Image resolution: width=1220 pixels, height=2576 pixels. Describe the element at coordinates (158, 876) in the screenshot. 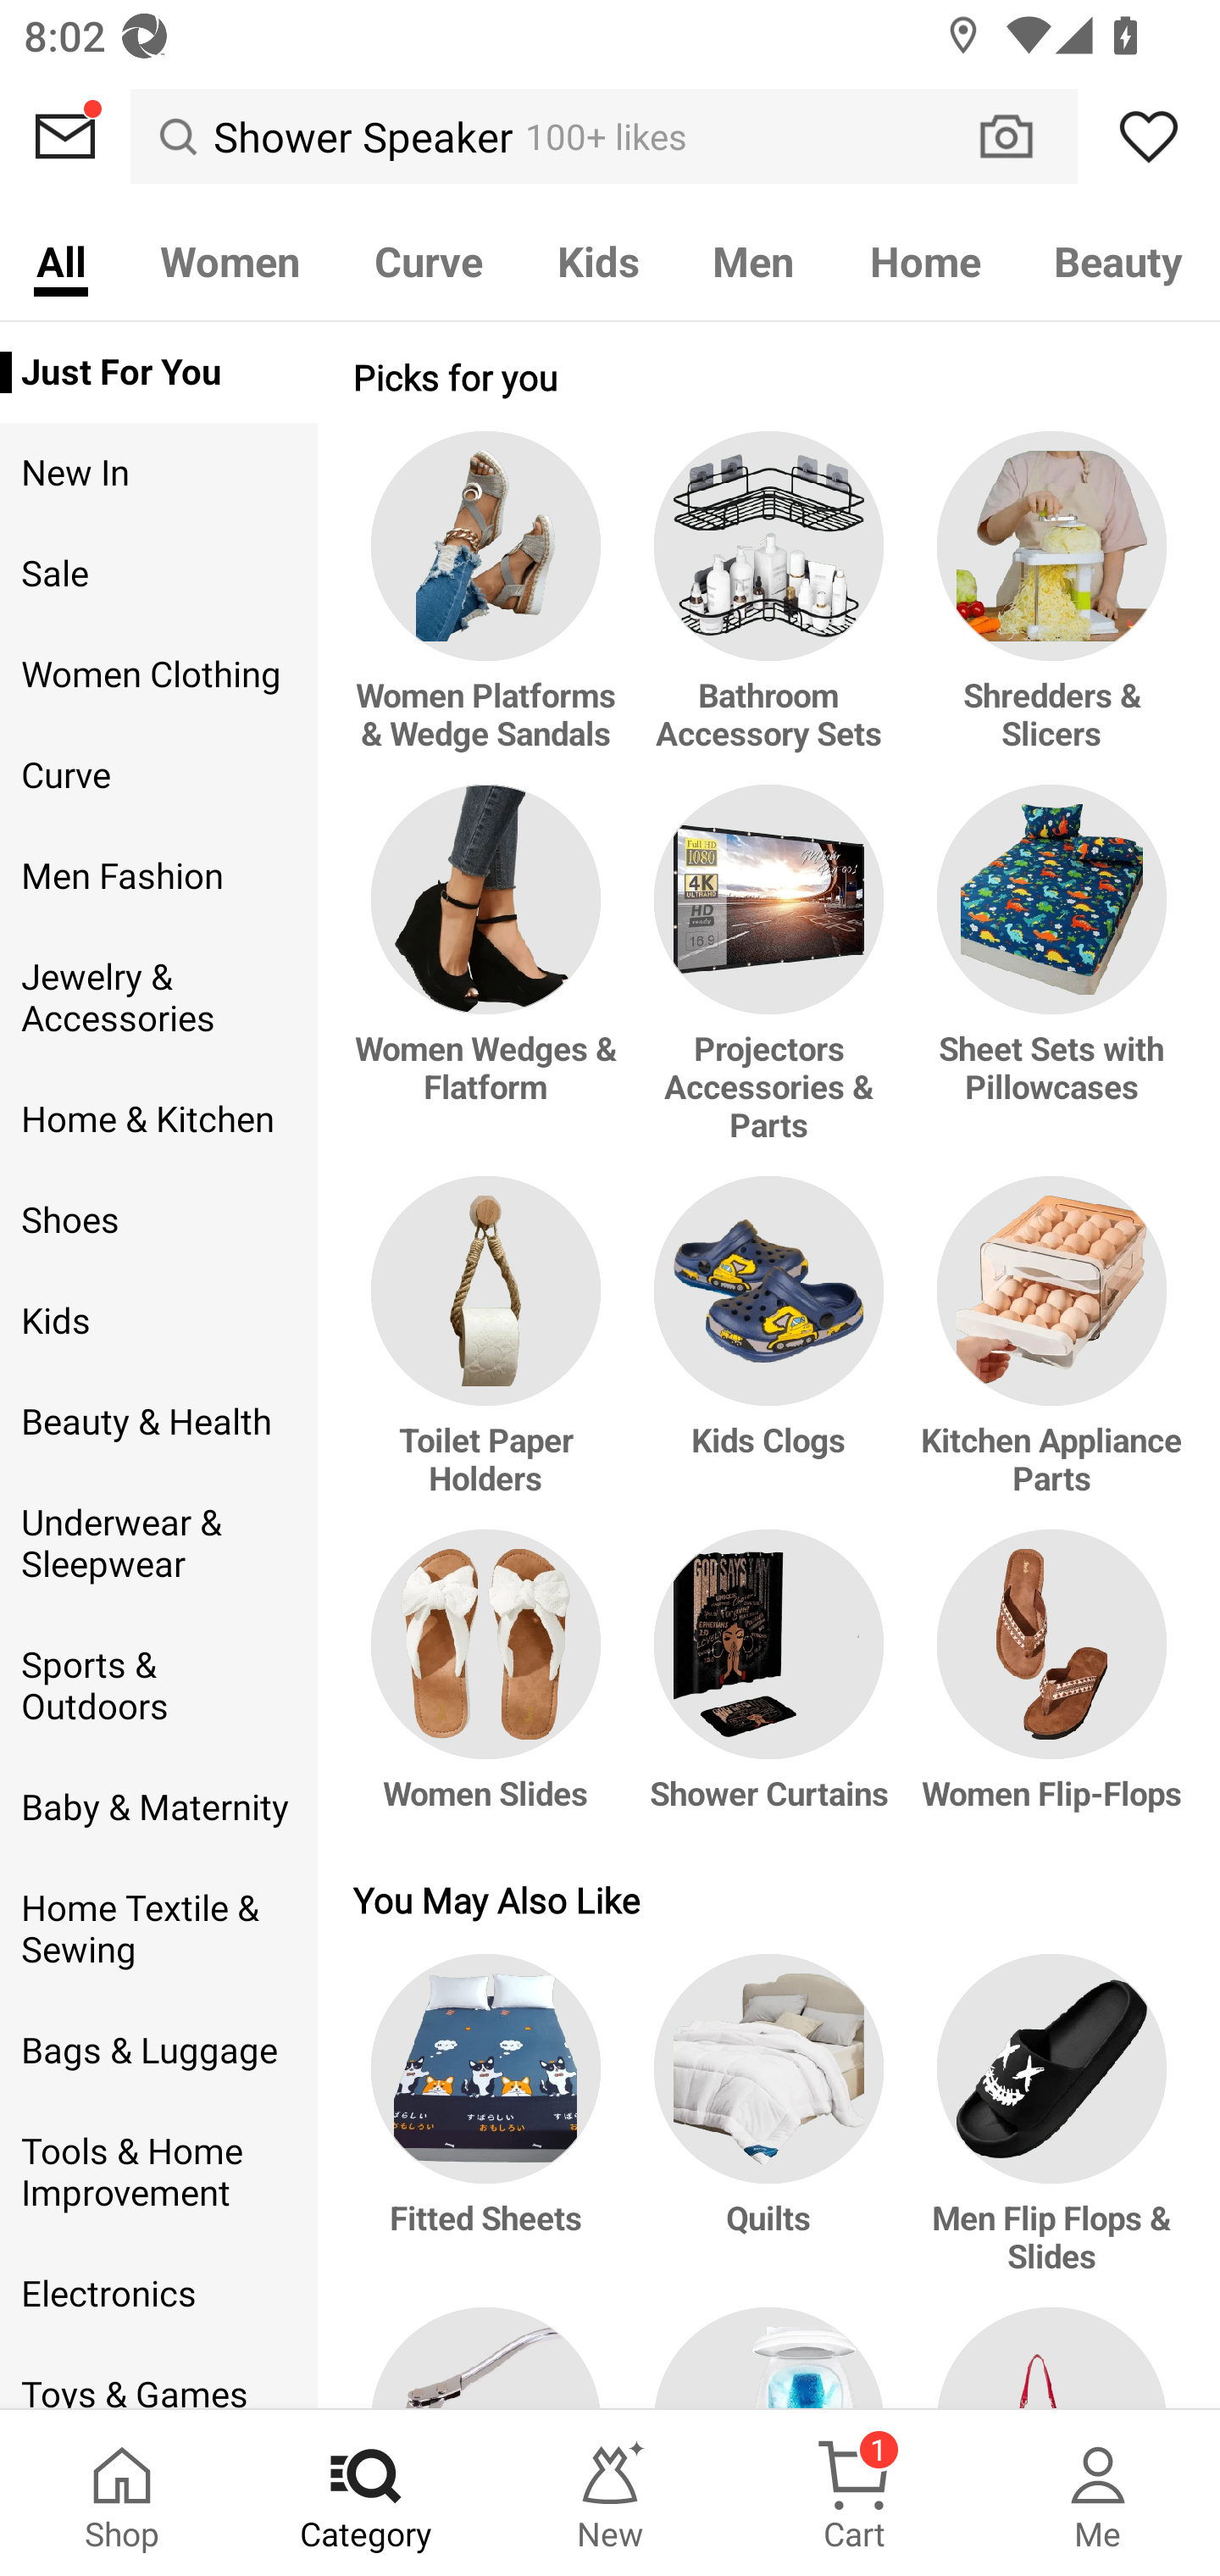

I see `Men Fashion` at that location.